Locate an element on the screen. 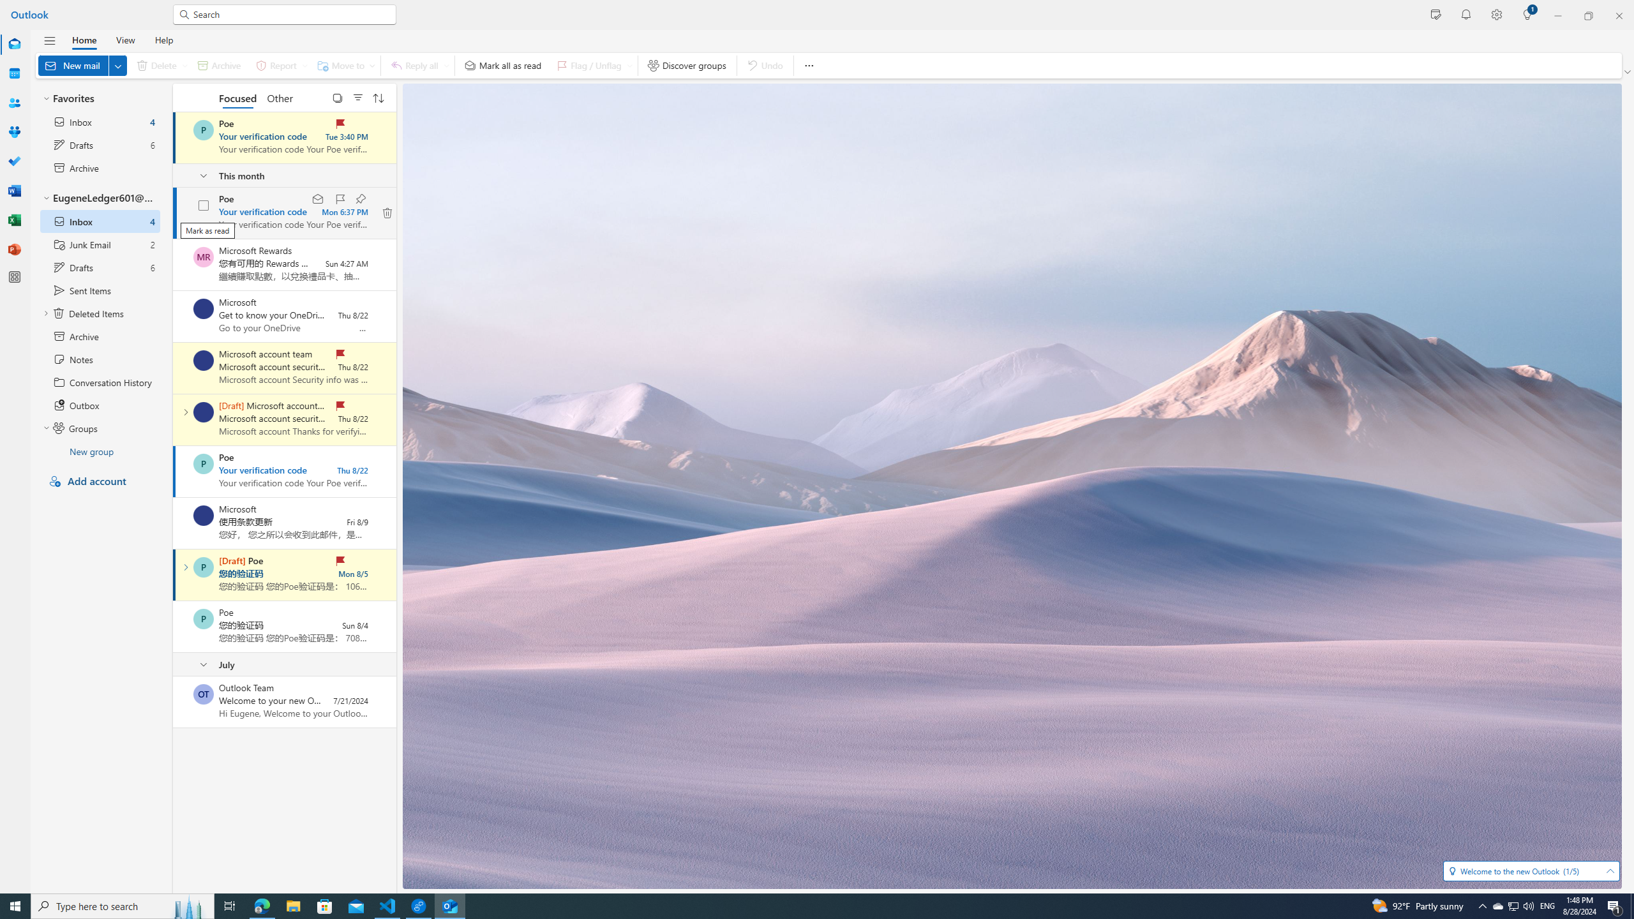 This screenshot has width=1634, height=919. Archive is located at coordinates (218, 65).